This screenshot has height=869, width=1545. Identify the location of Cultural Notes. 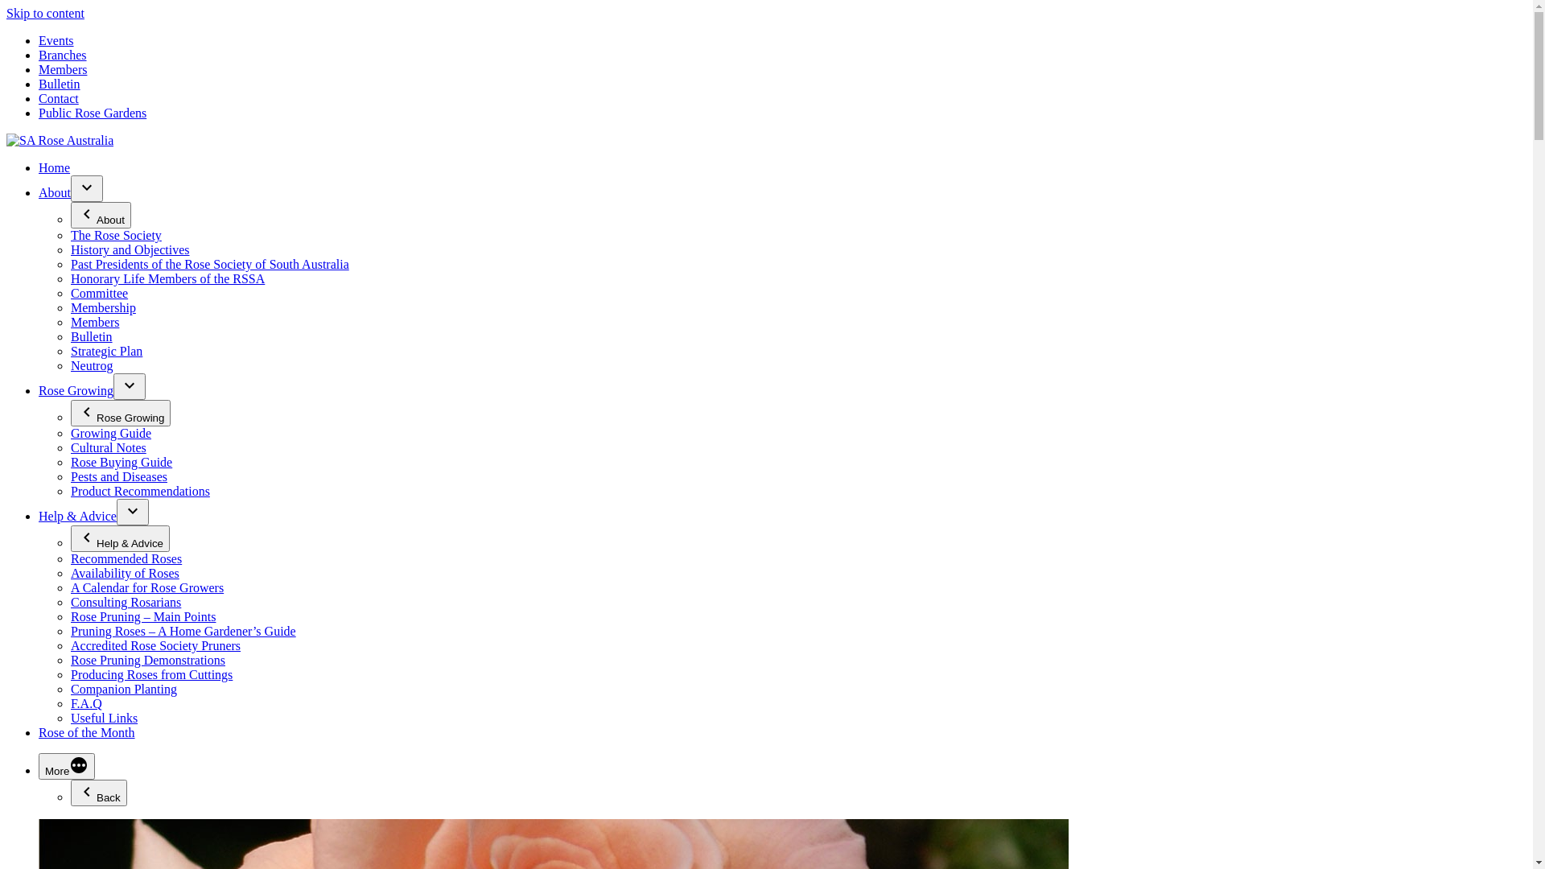
(109, 447).